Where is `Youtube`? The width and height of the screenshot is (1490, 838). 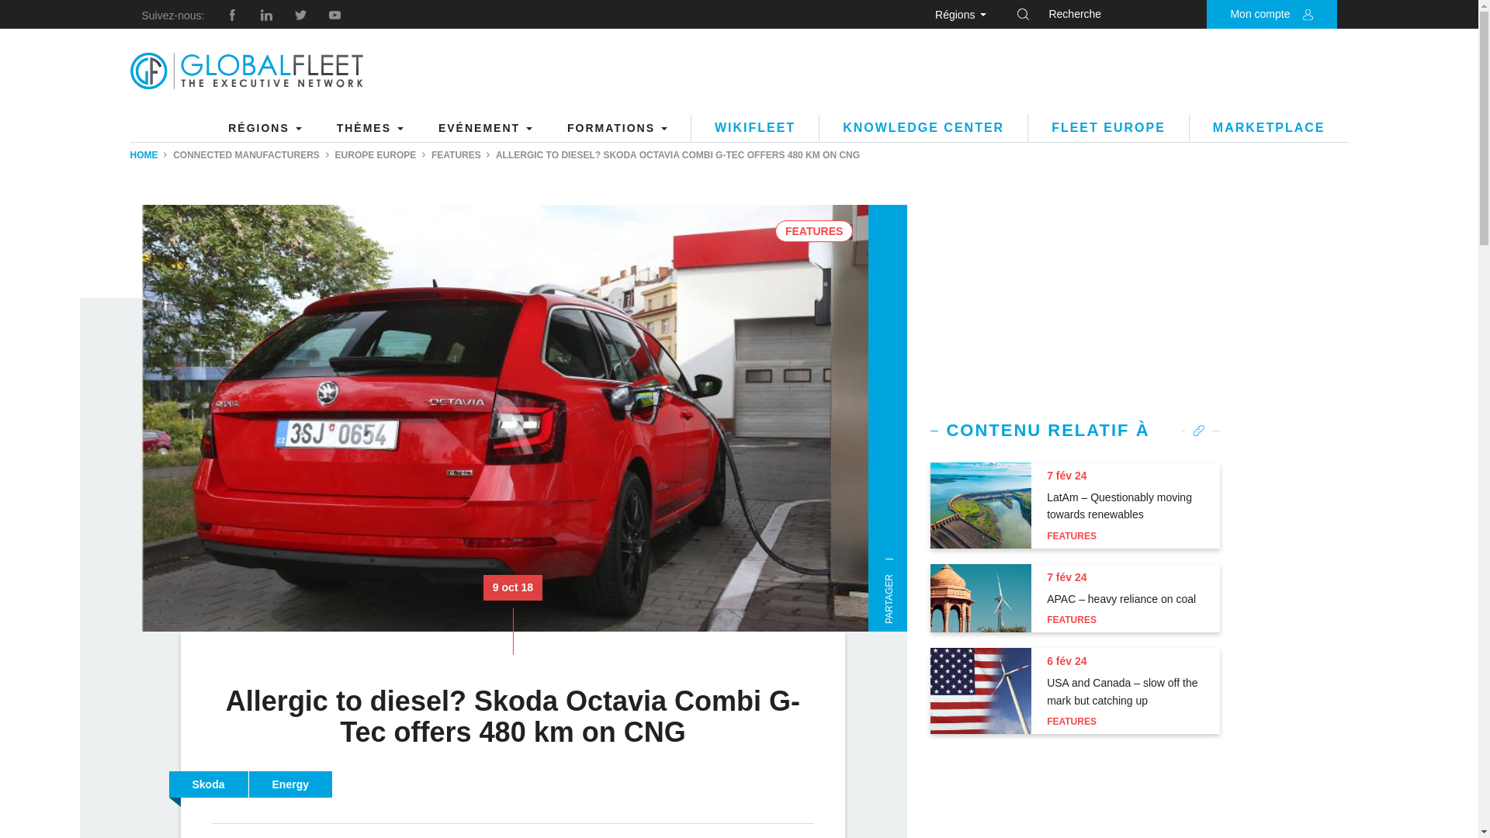 Youtube is located at coordinates (335, 15).